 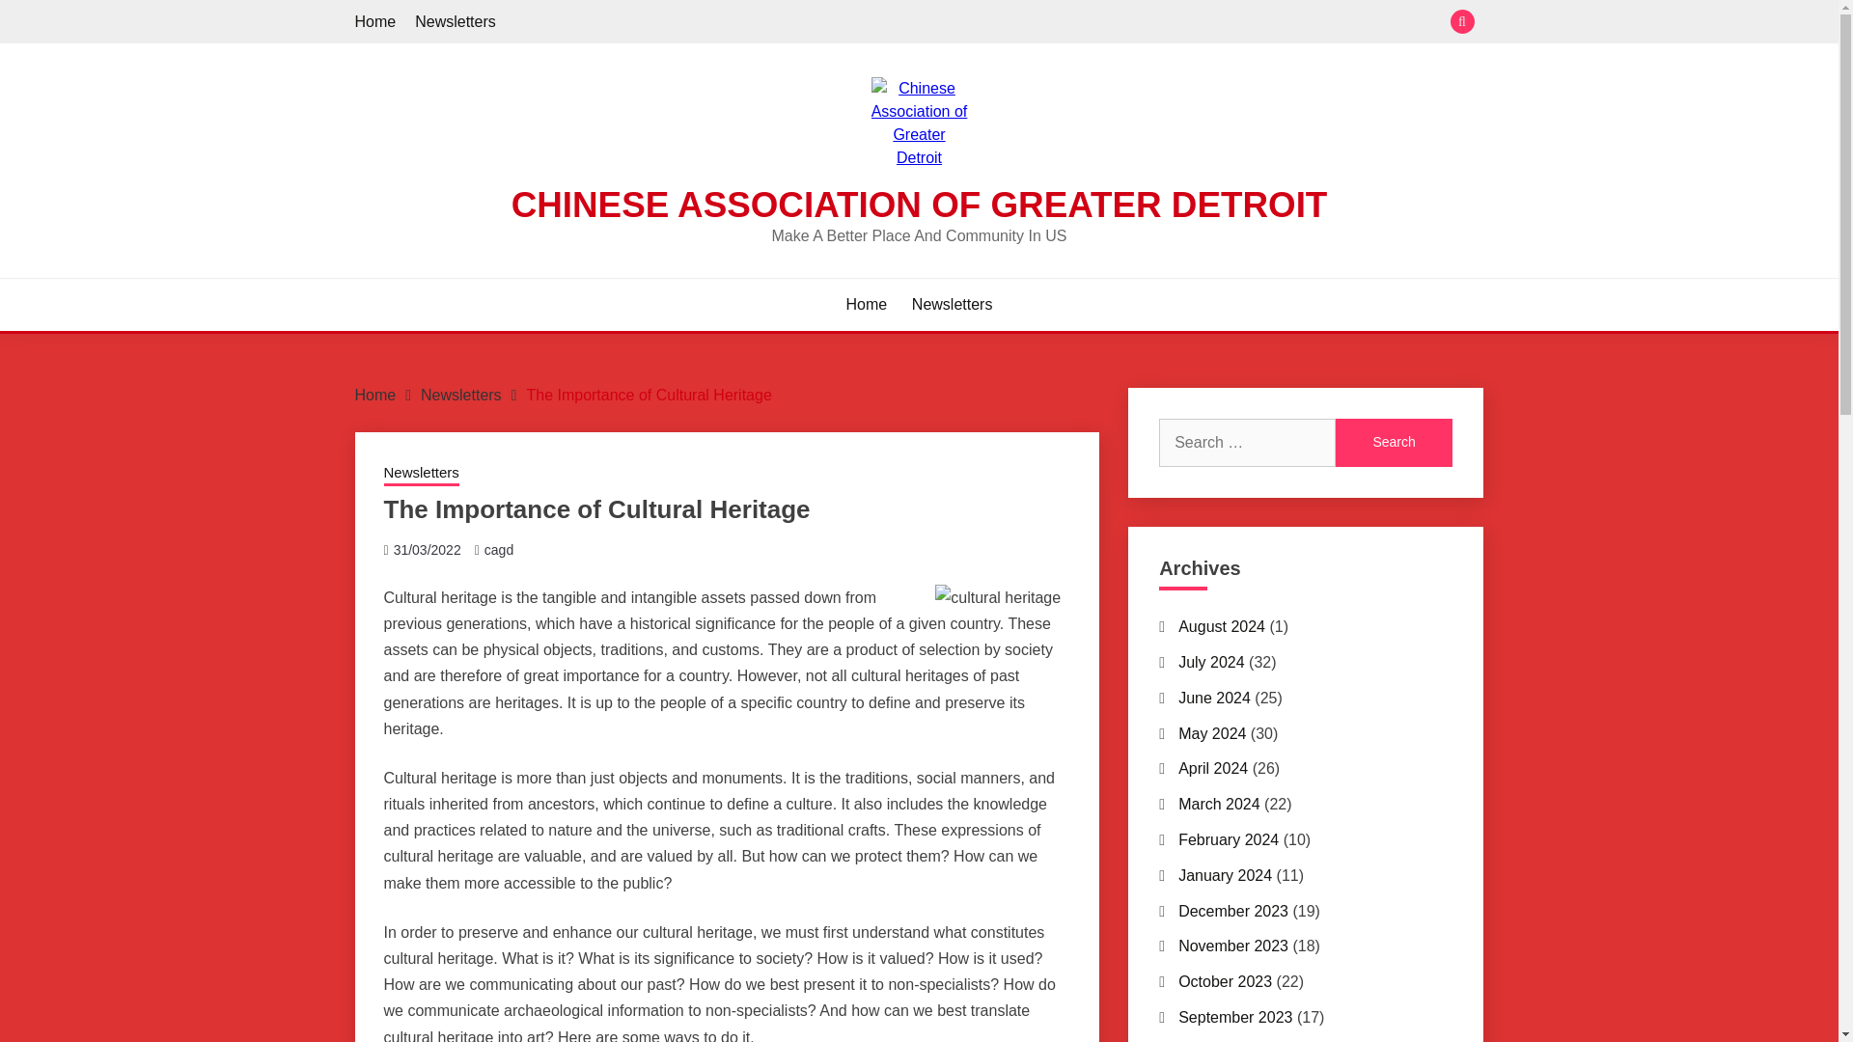 I want to click on February 2024, so click(x=1228, y=839).